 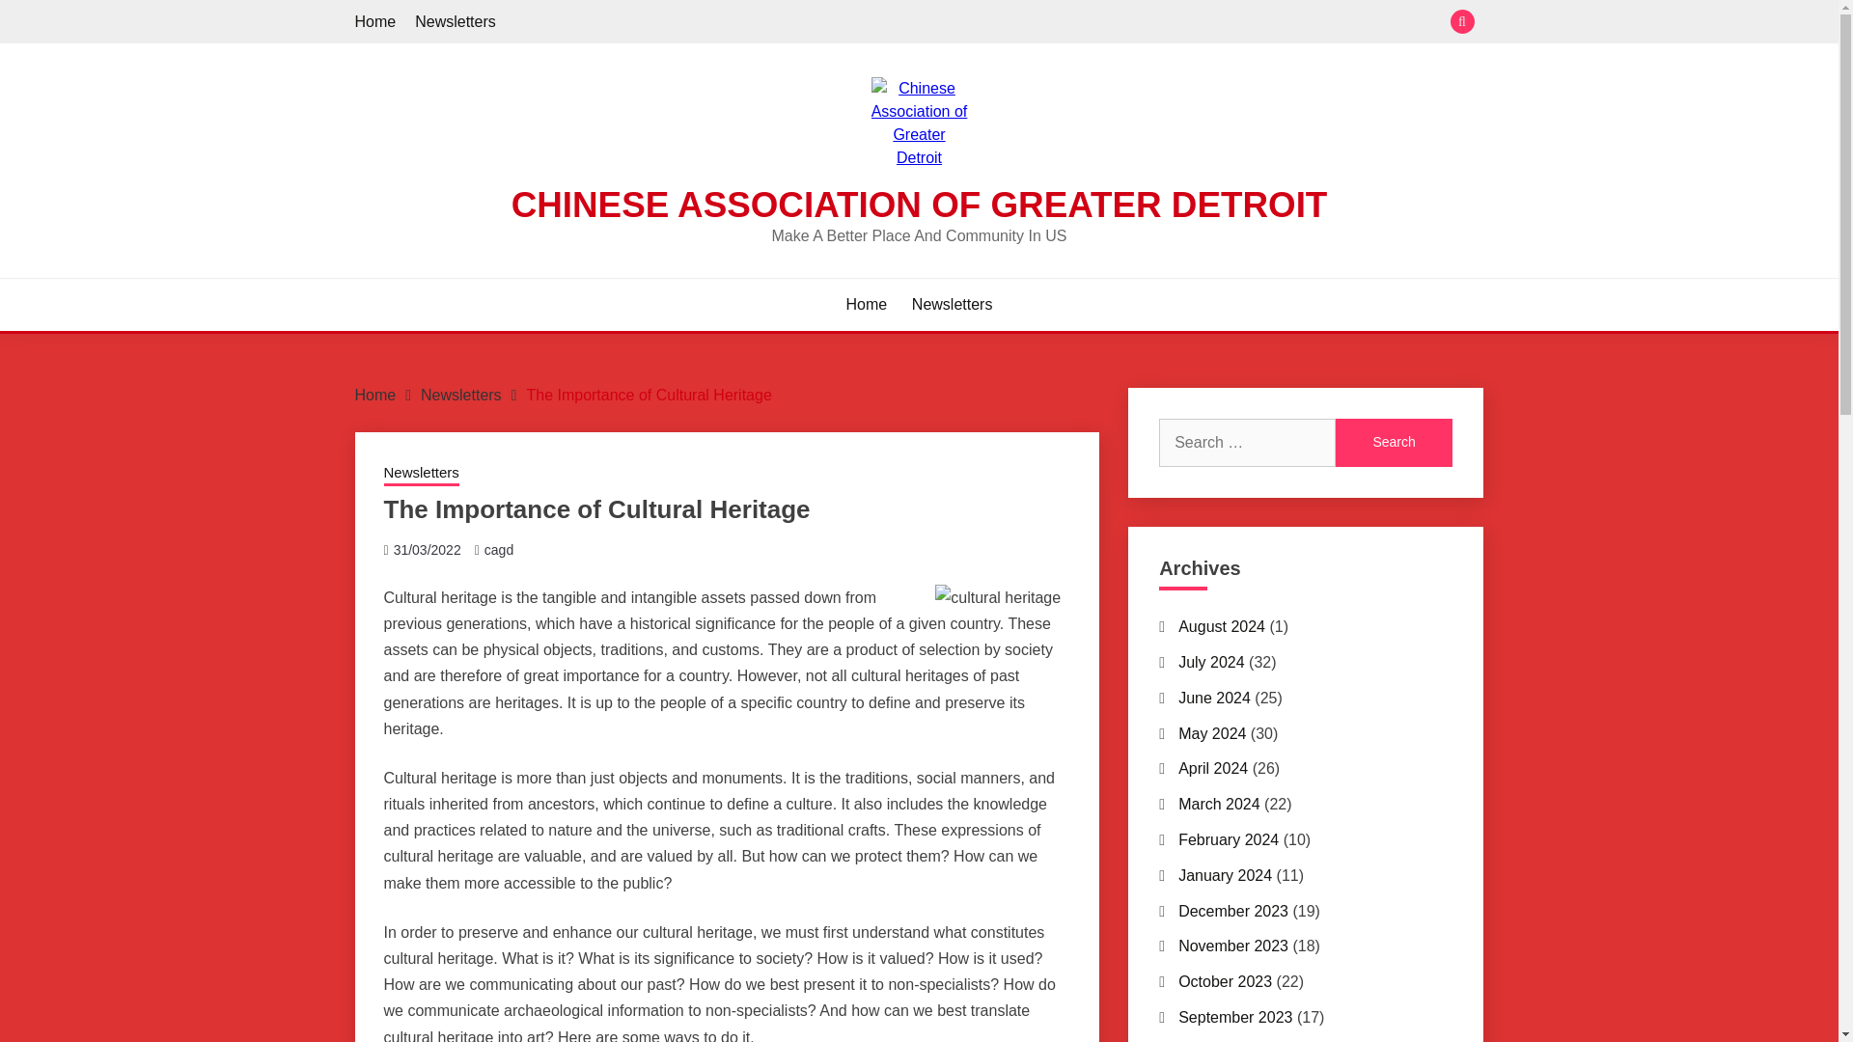 I want to click on February 2024, so click(x=1228, y=839).